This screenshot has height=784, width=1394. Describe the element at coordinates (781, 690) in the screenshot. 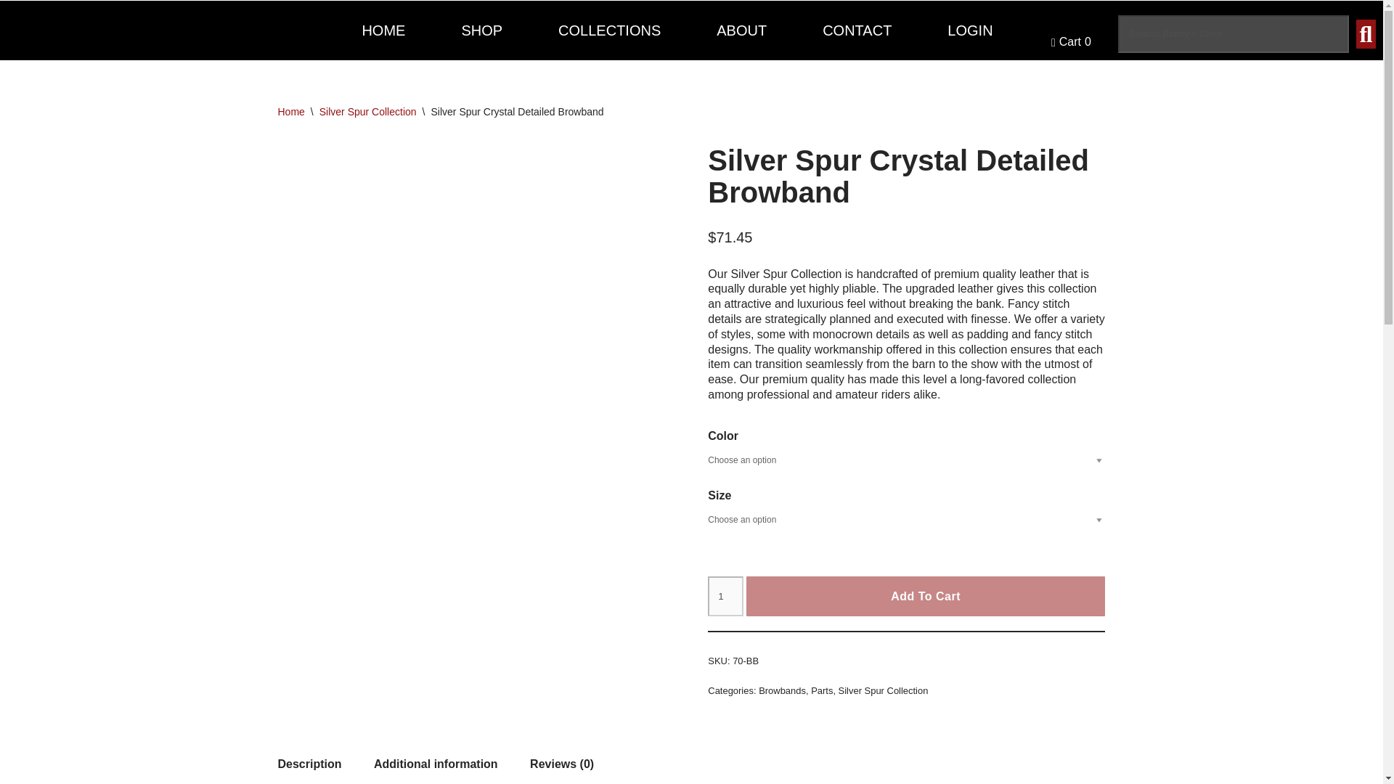

I see `Browbands` at that location.